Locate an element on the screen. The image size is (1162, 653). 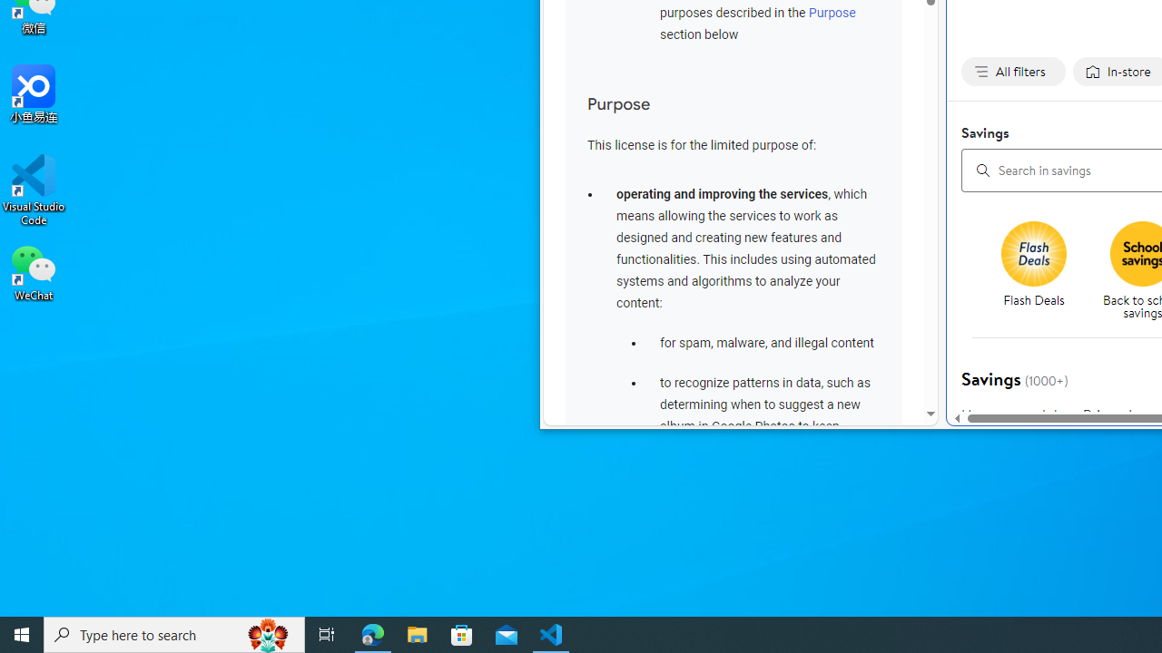
Visual Studio Code is located at coordinates (34, 190).